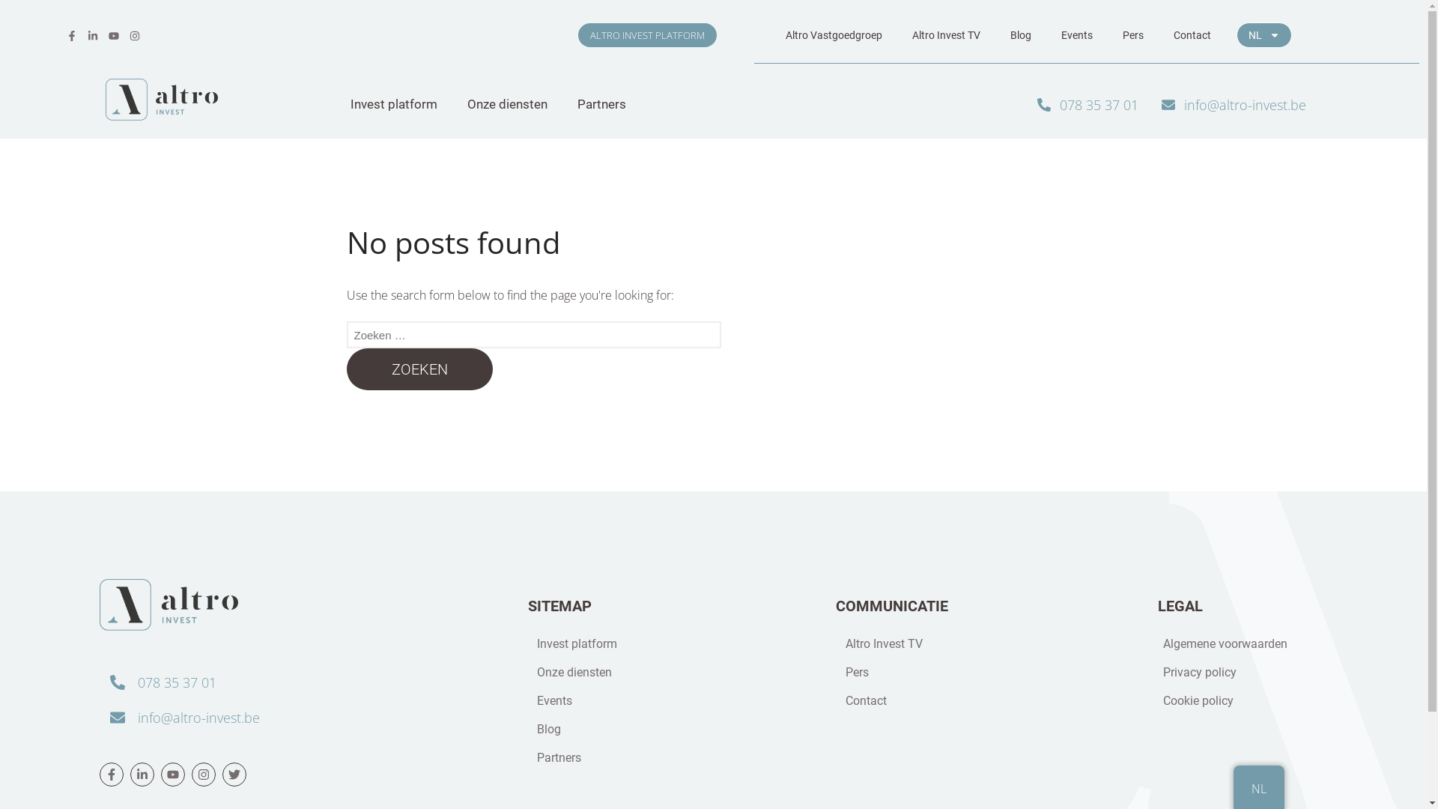 The width and height of the screenshot is (1438, 809). What do you see at coordinates (1133, 35) in the screenshot?
I see `Pers` at bounding box center [1133, 35].